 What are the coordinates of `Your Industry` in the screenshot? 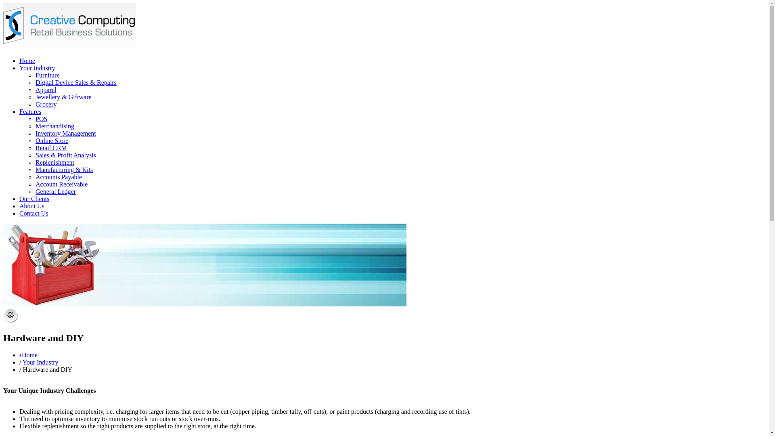 It's located at (37, 68).